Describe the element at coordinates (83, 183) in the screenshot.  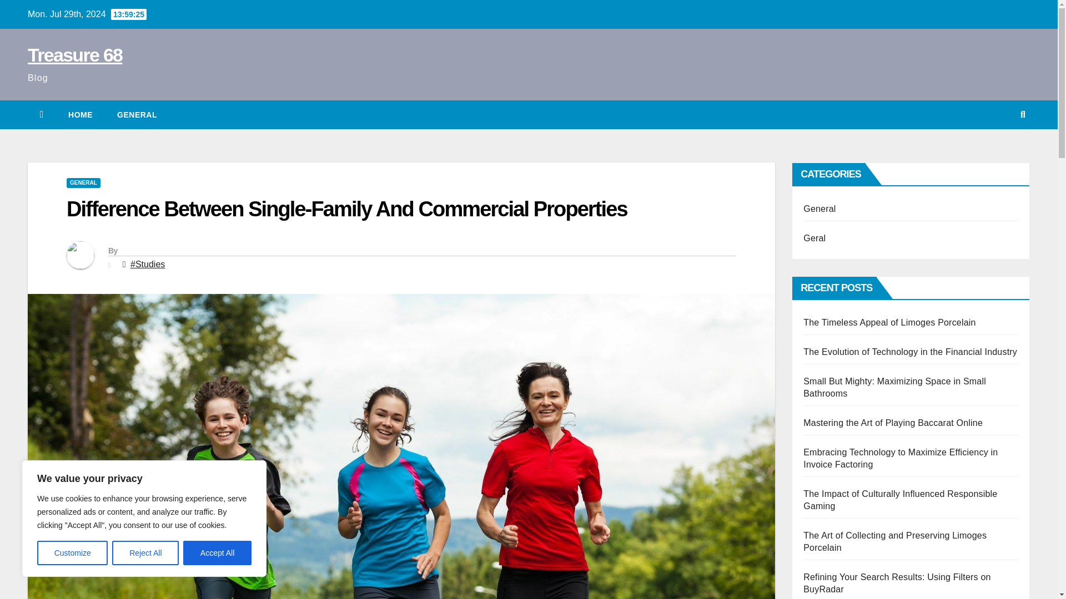
I see `GENERAL` at that location.